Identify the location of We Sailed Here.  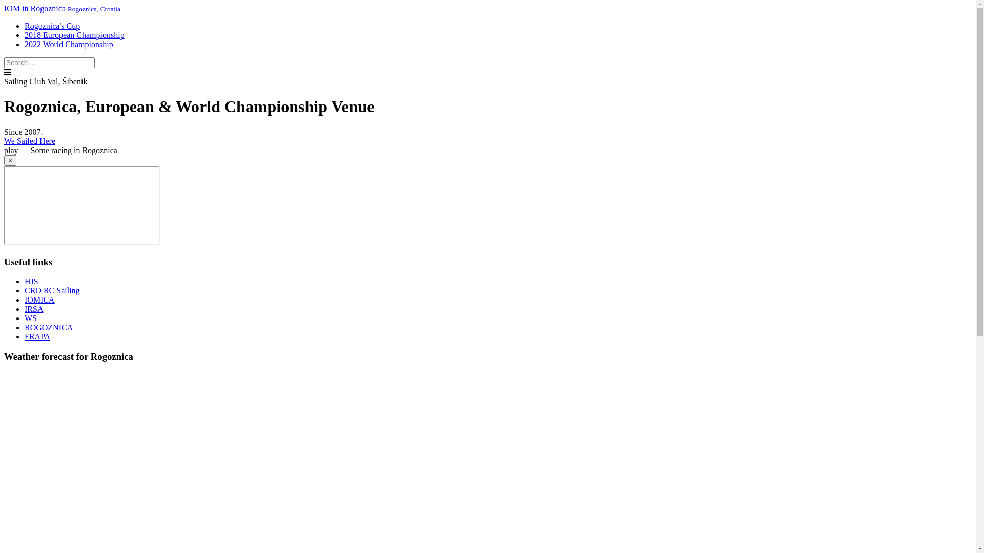
(30, 141).